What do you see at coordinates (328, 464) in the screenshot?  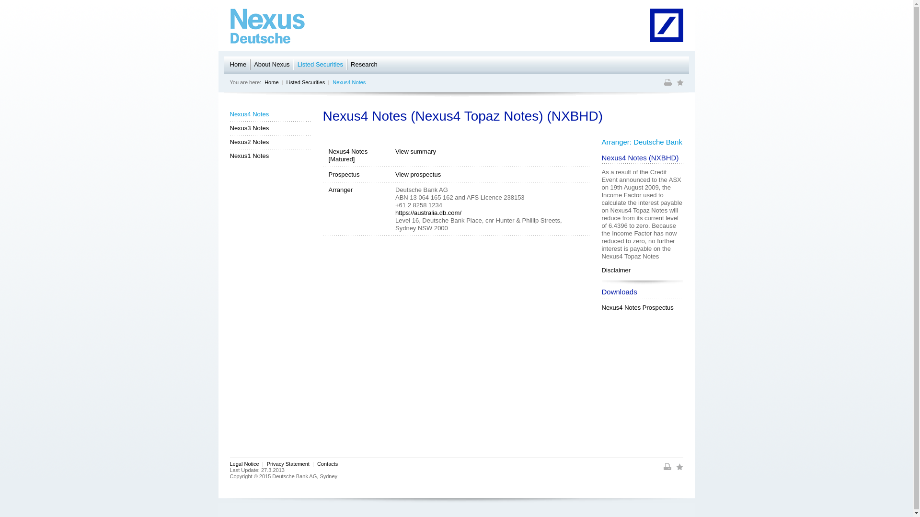 I see `Contacts` at bounding box center [328, 464].